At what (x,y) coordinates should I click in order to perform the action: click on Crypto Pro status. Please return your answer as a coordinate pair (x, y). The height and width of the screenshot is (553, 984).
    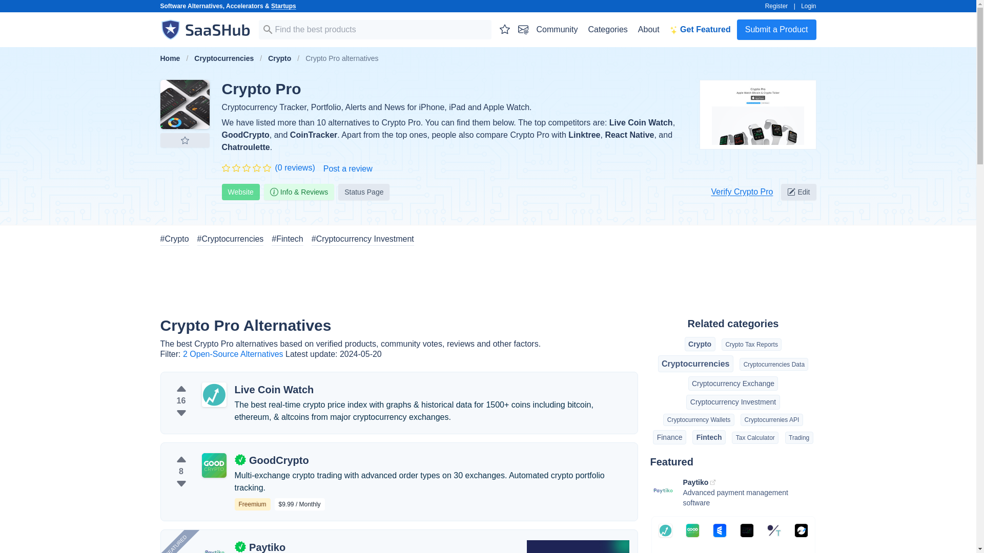
    Looking at the image, I should click on (364, 192).